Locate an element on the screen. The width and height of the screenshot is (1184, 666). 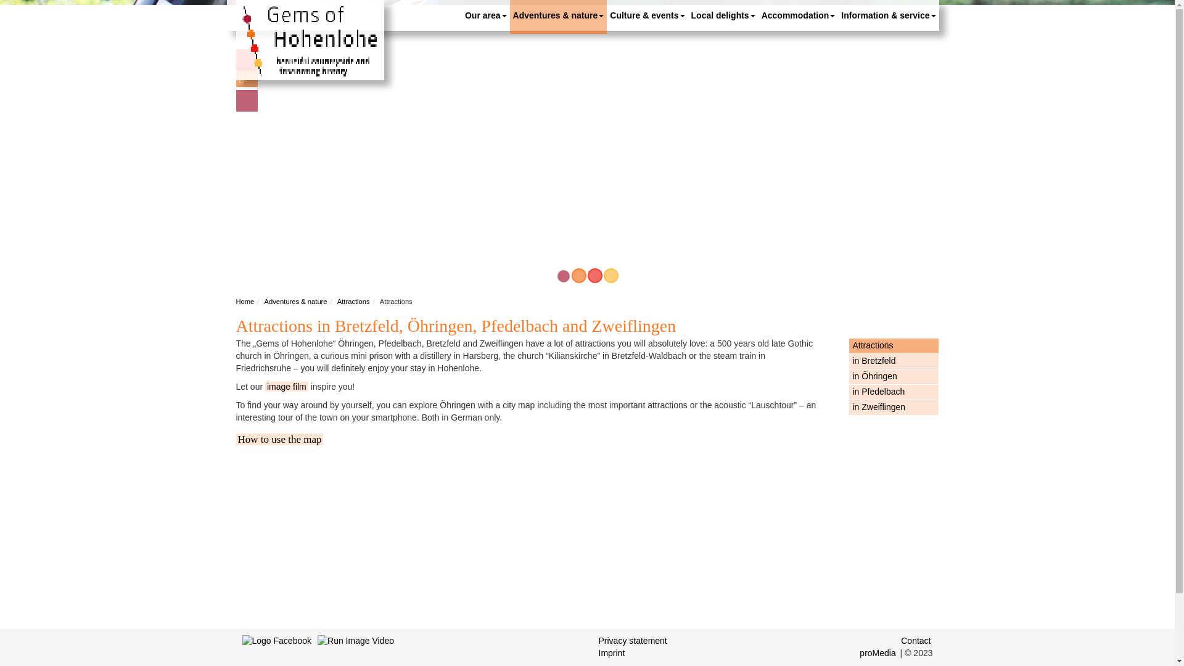
Contact is located at coordinates (915, 640).